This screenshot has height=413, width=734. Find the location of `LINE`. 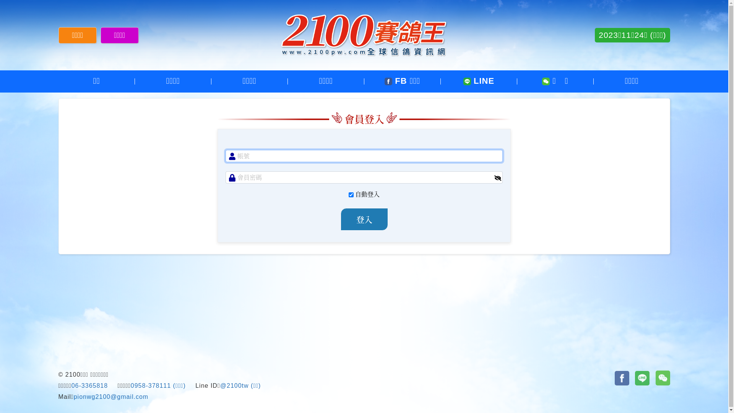

LINE is located at coordinates (479, 81).